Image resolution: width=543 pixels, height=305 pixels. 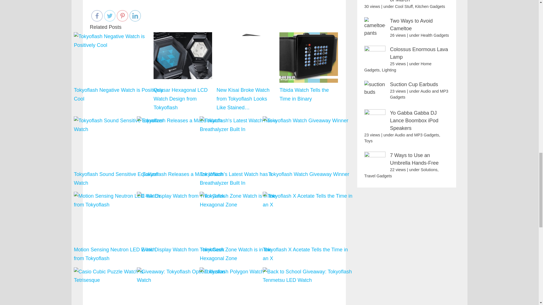 What do you see at coordinates (245, 286) in the screenshot?
I see `Tokyoflash Polygon Watch` at bounding box center [245, 286].